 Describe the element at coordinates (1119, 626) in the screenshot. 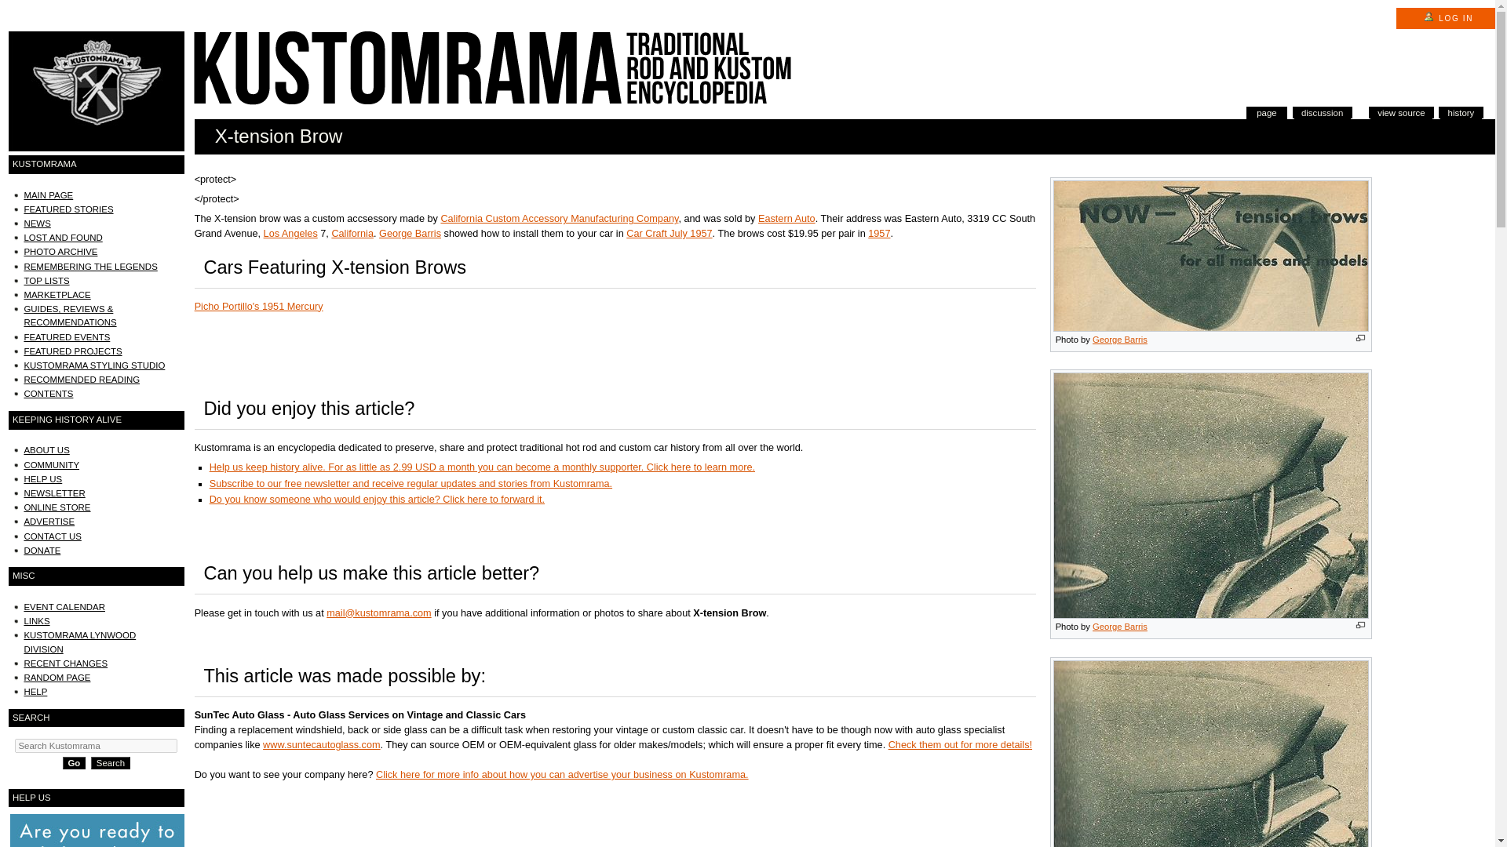

I see `George Barris` at that location.